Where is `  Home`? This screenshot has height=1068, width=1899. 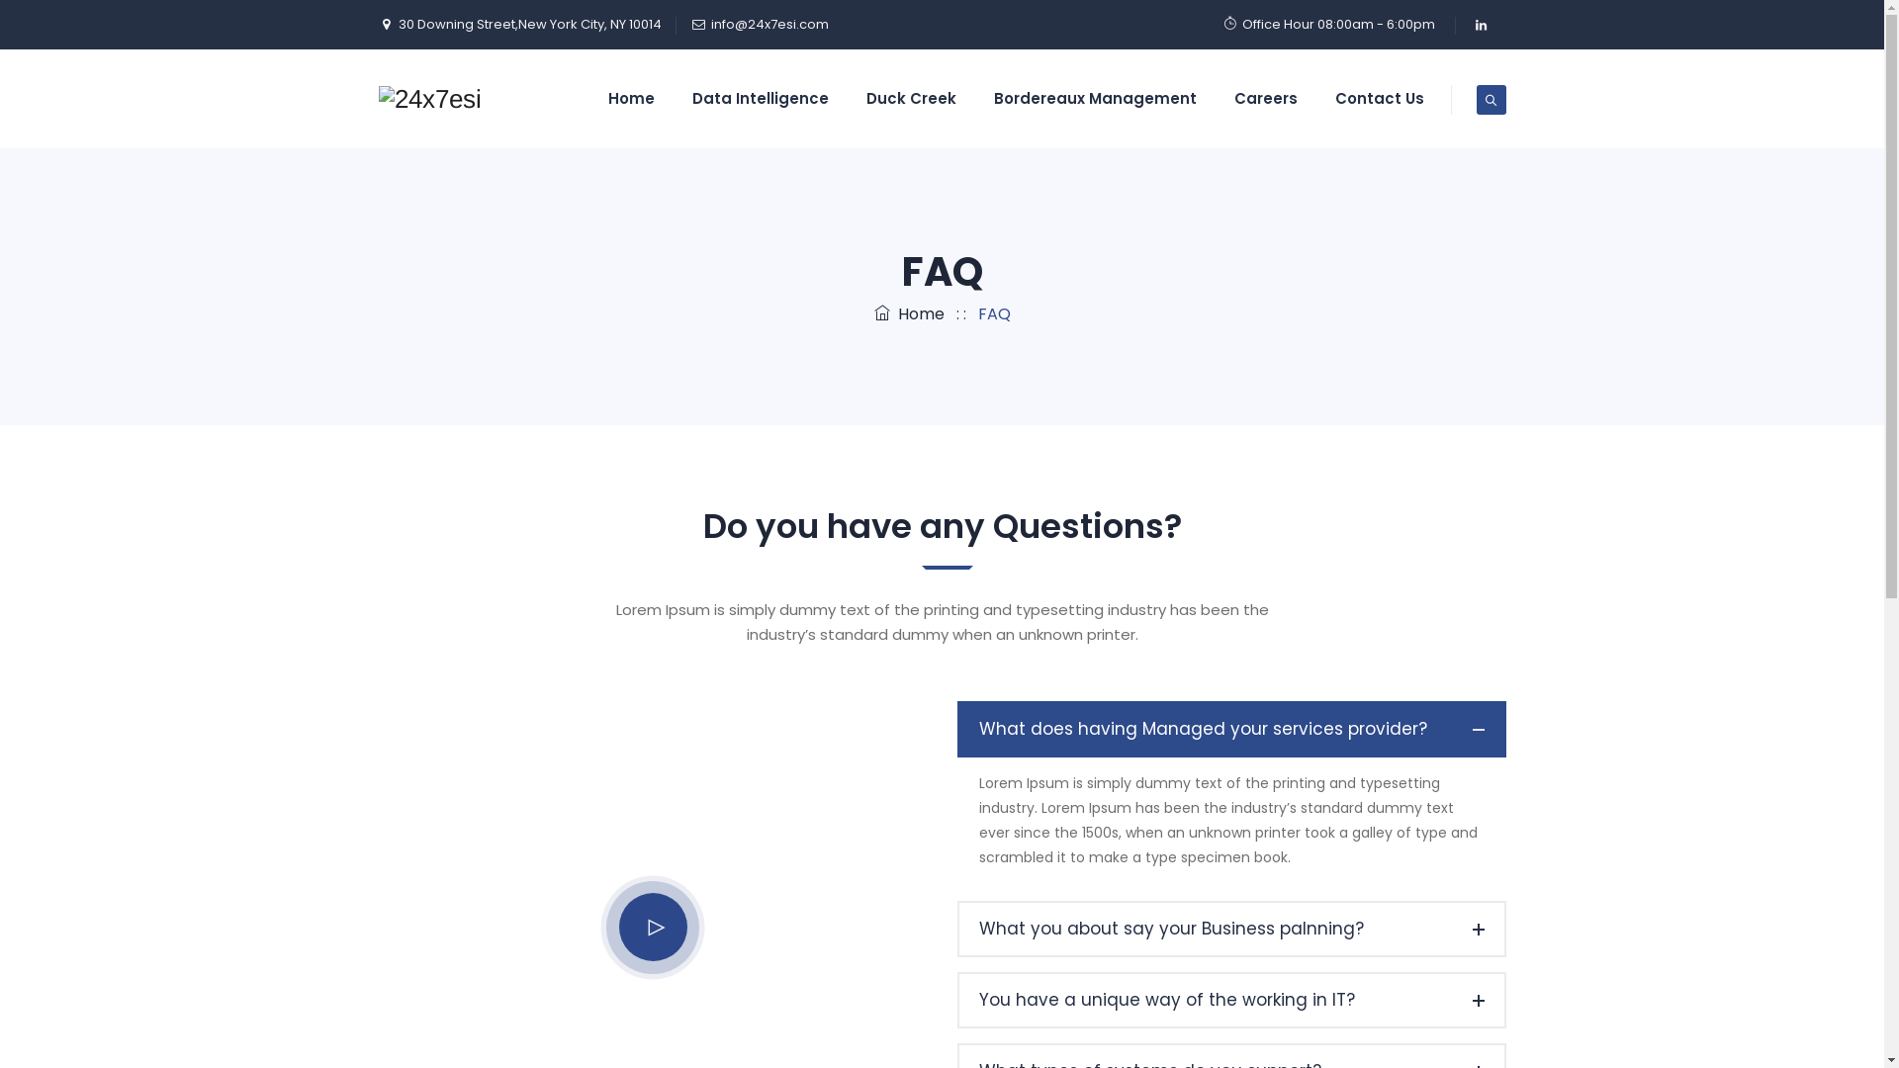   Home is located at coordinates (910, 314).